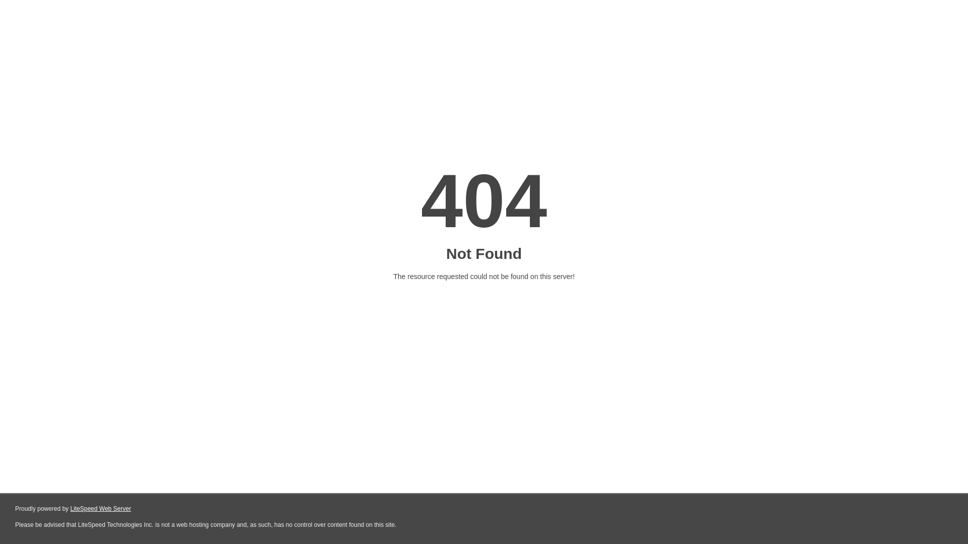 This screenshot has height=544, width=968. I want to click on LiteSpeed Web Server, so click(101, 509).